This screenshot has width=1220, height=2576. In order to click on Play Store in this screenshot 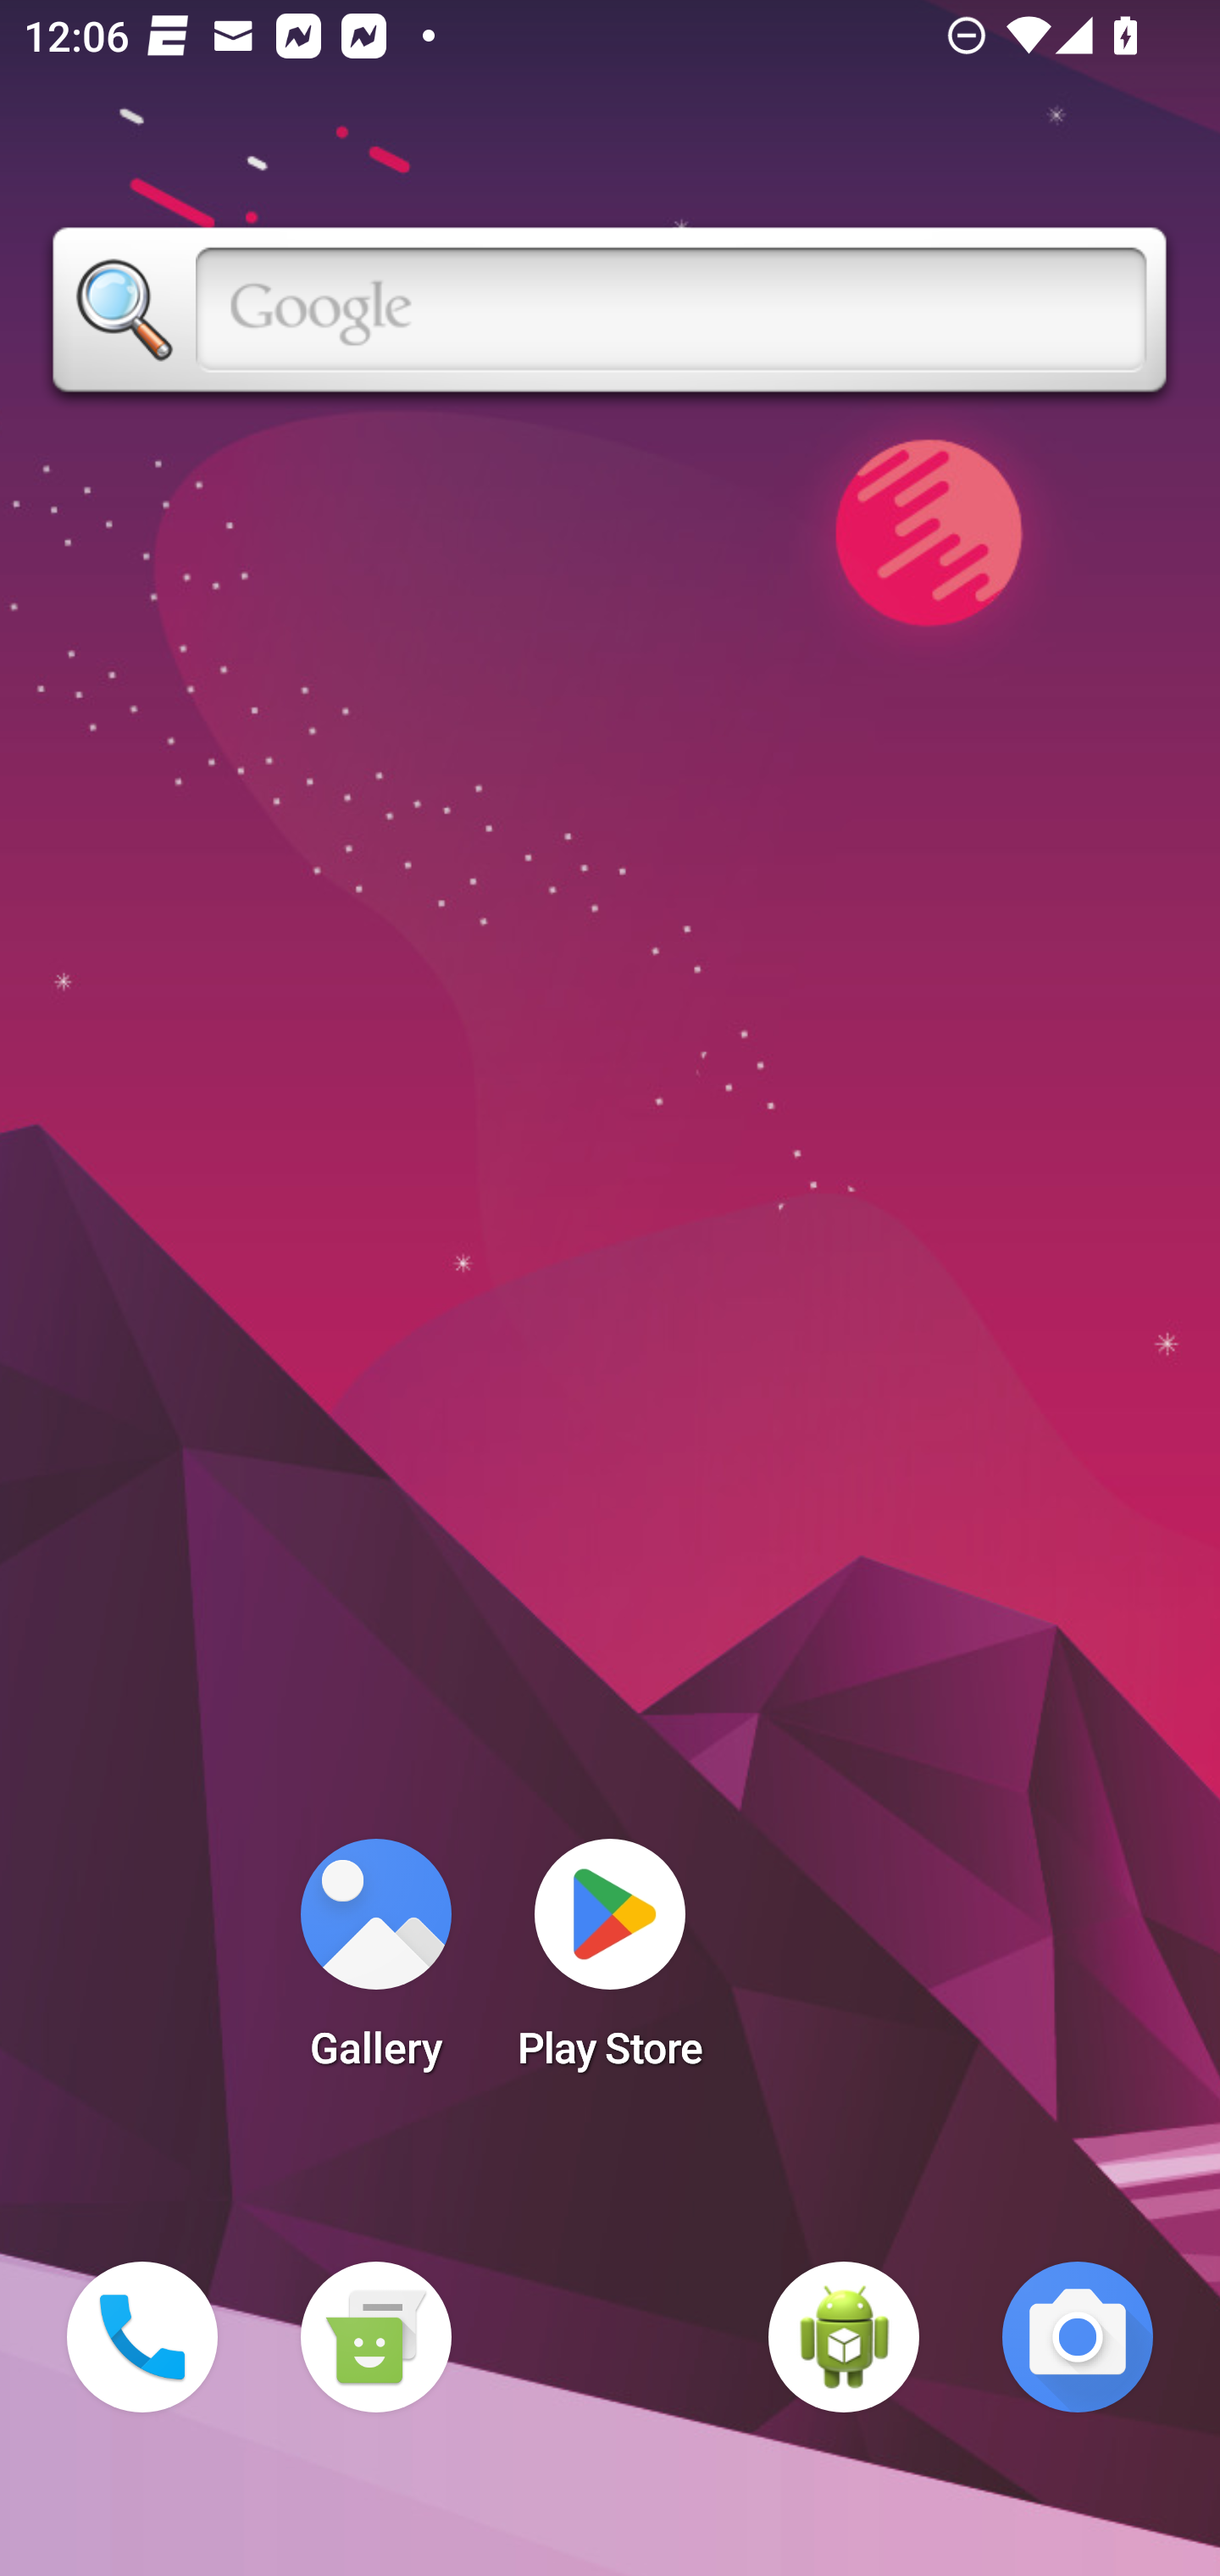, I will do `click(610, 1964)`.